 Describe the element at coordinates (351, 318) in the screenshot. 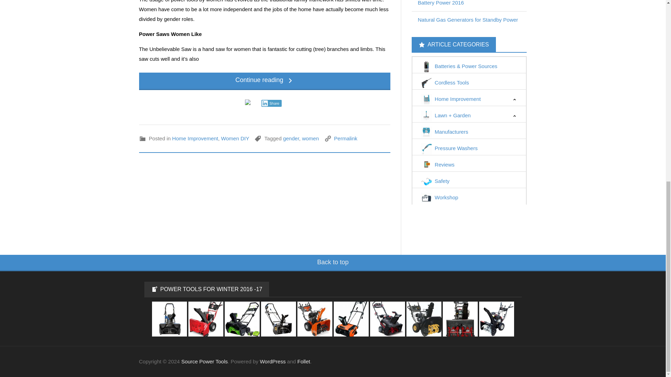

I see `WORX WG650 18-Inch 13 Amp Electric Snow Thrower` at that location.